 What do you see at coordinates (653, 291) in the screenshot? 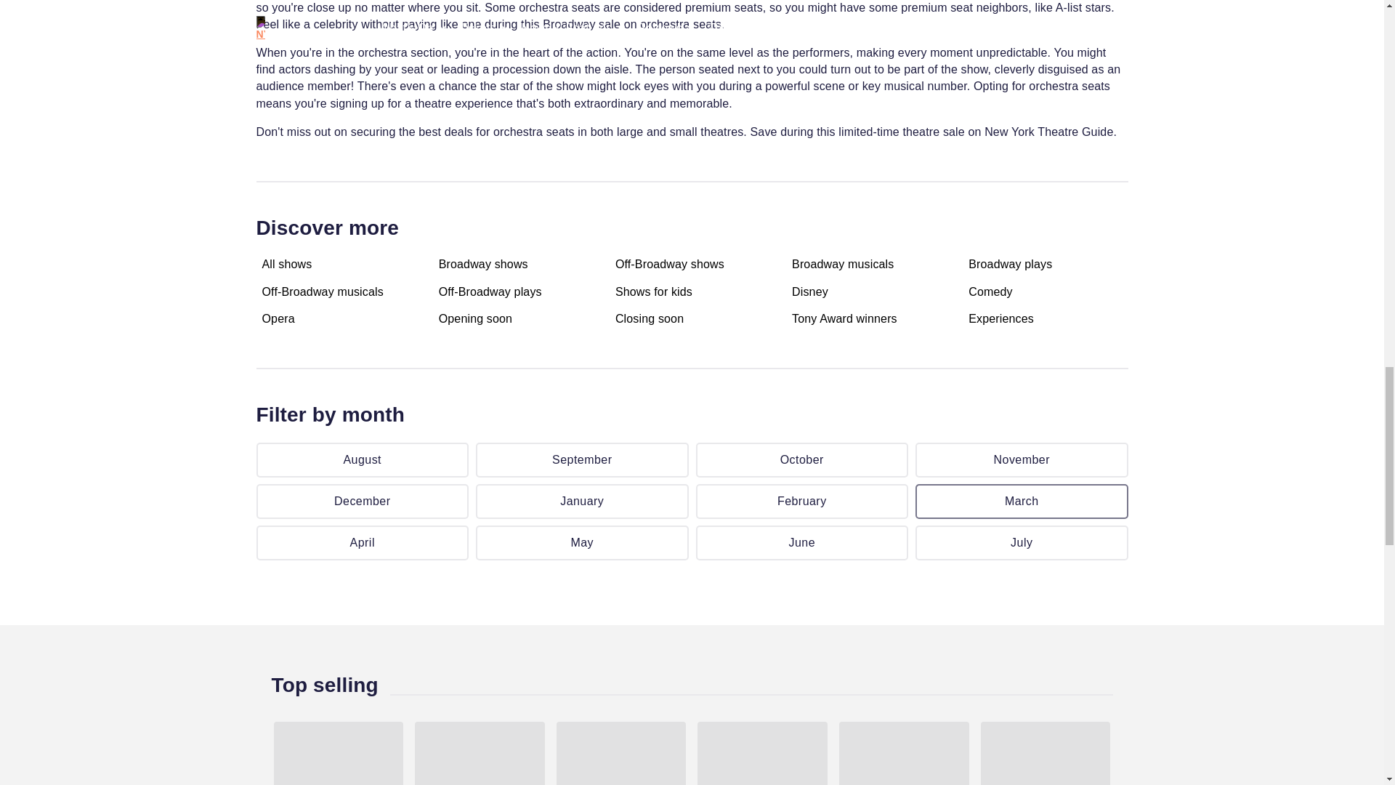
I see `Shows for kids` at bounding box center [653, 291].